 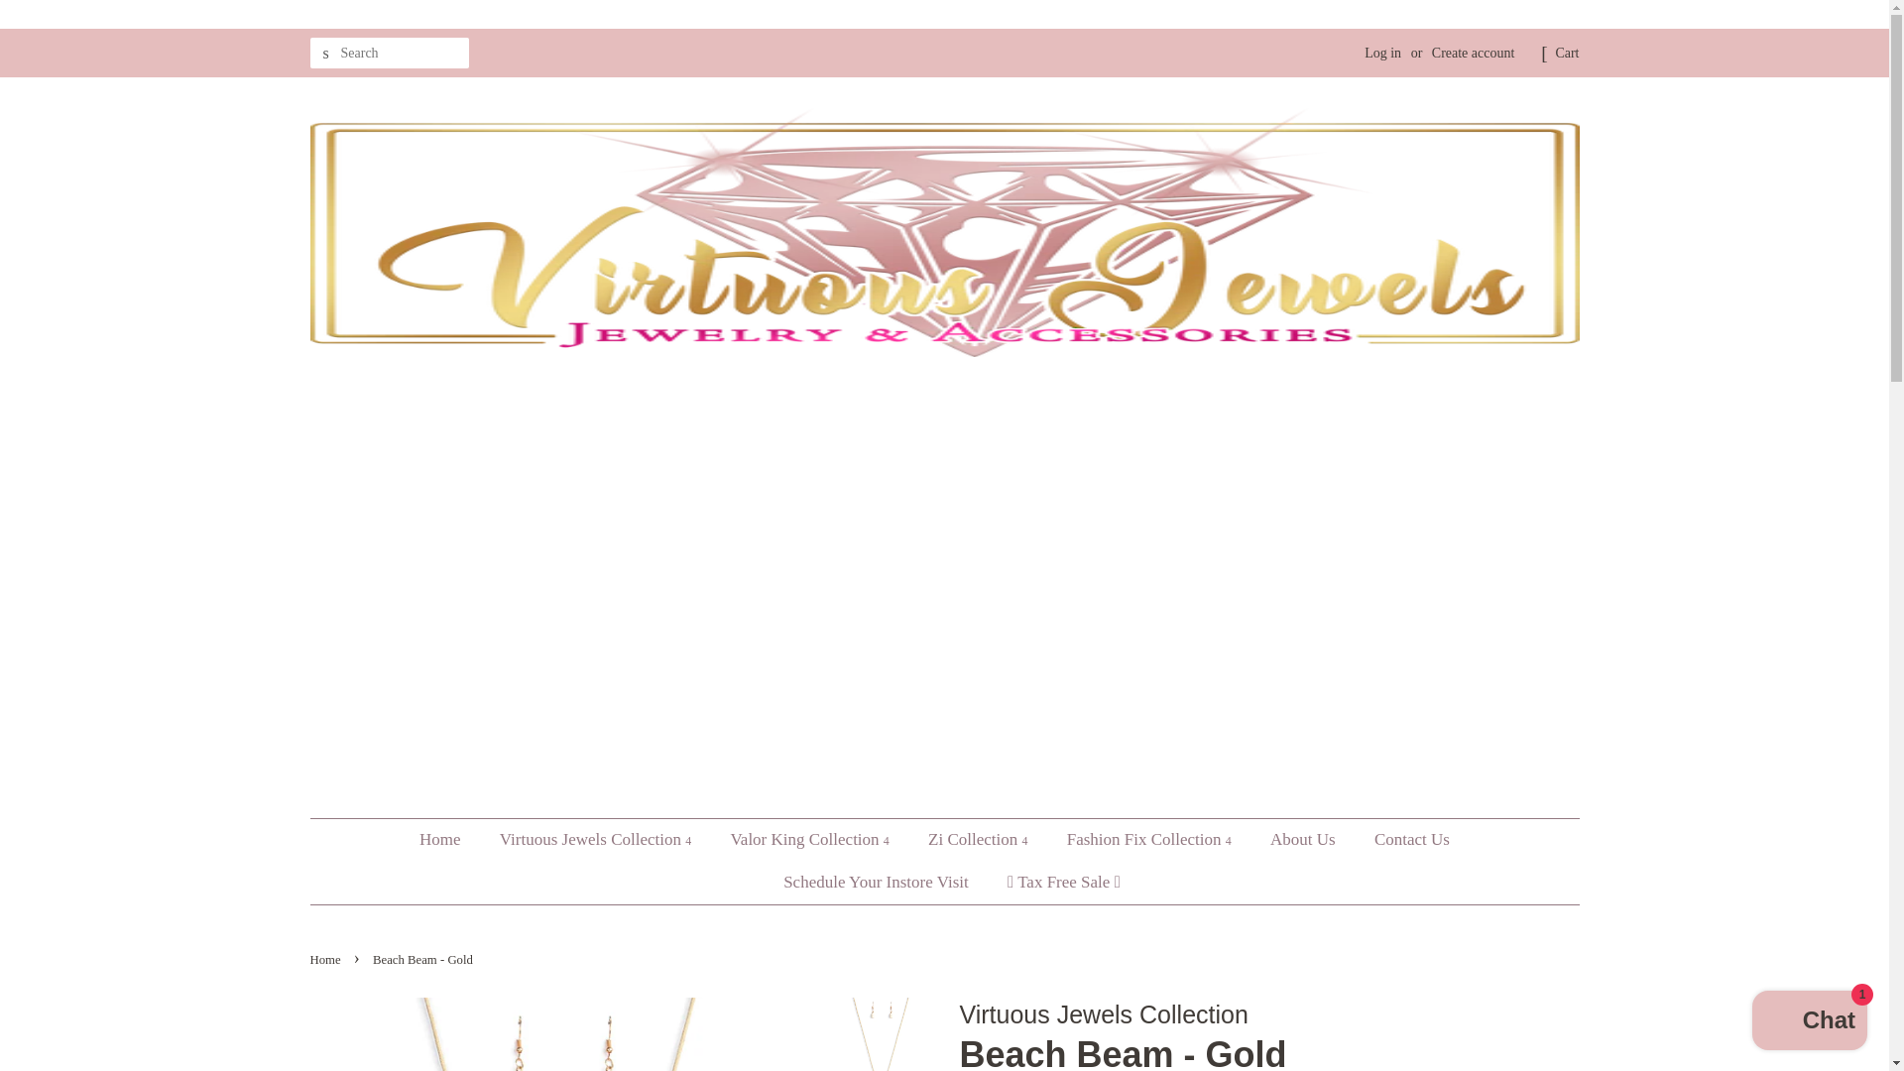 What do you see at coordinates (326, 960) in the screenshot?
I see `Back to the frontpage` at bounding box center [326, 960].